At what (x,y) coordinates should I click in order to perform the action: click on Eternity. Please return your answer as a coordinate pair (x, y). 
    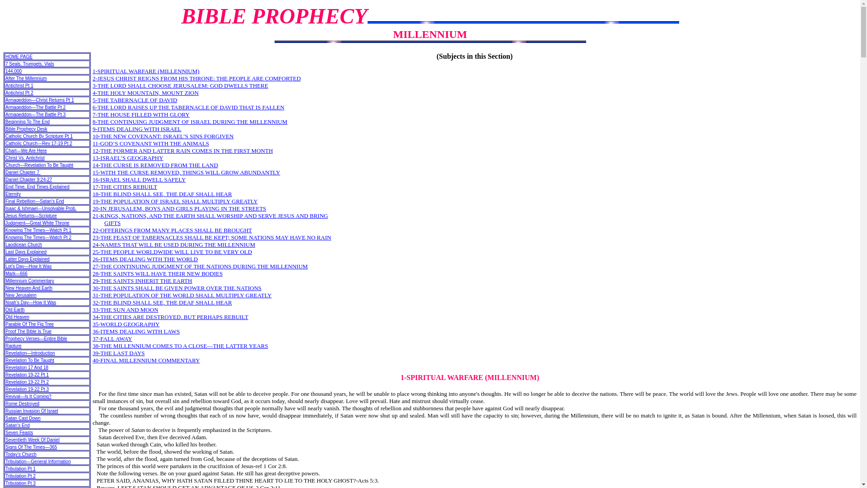
    Looking at the image, I should click on (13, 194).